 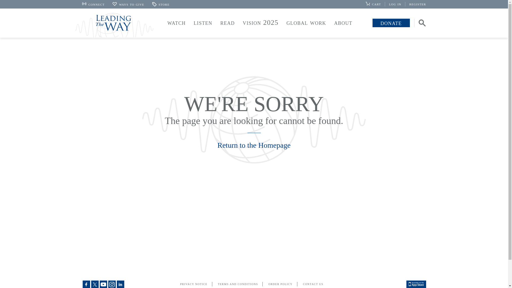 What do you see at coordinates (203, 22) in the screenshot?
I see `listen` at bounding box center [203, 22].